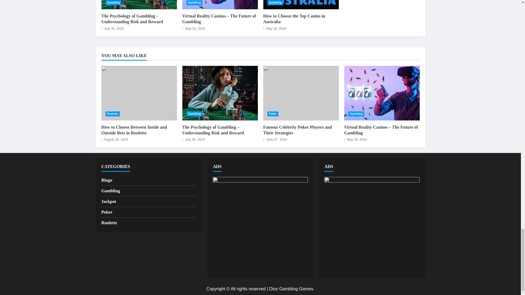 Image resolution: width=525 pixels, height=295 pixels. What do you see at coordinates (260, 225) in the screenshot?
I see `Ads` at bounding box center [260, 225].